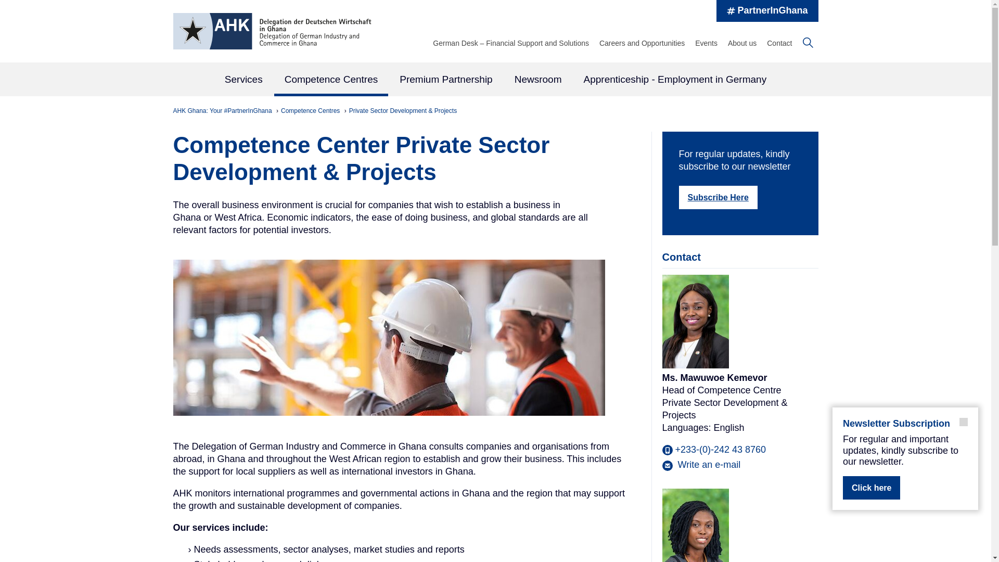 This screenshot has width=999, height=562. I want to click on Ms. Mawuwoe Kemevor, so click(695, 322).